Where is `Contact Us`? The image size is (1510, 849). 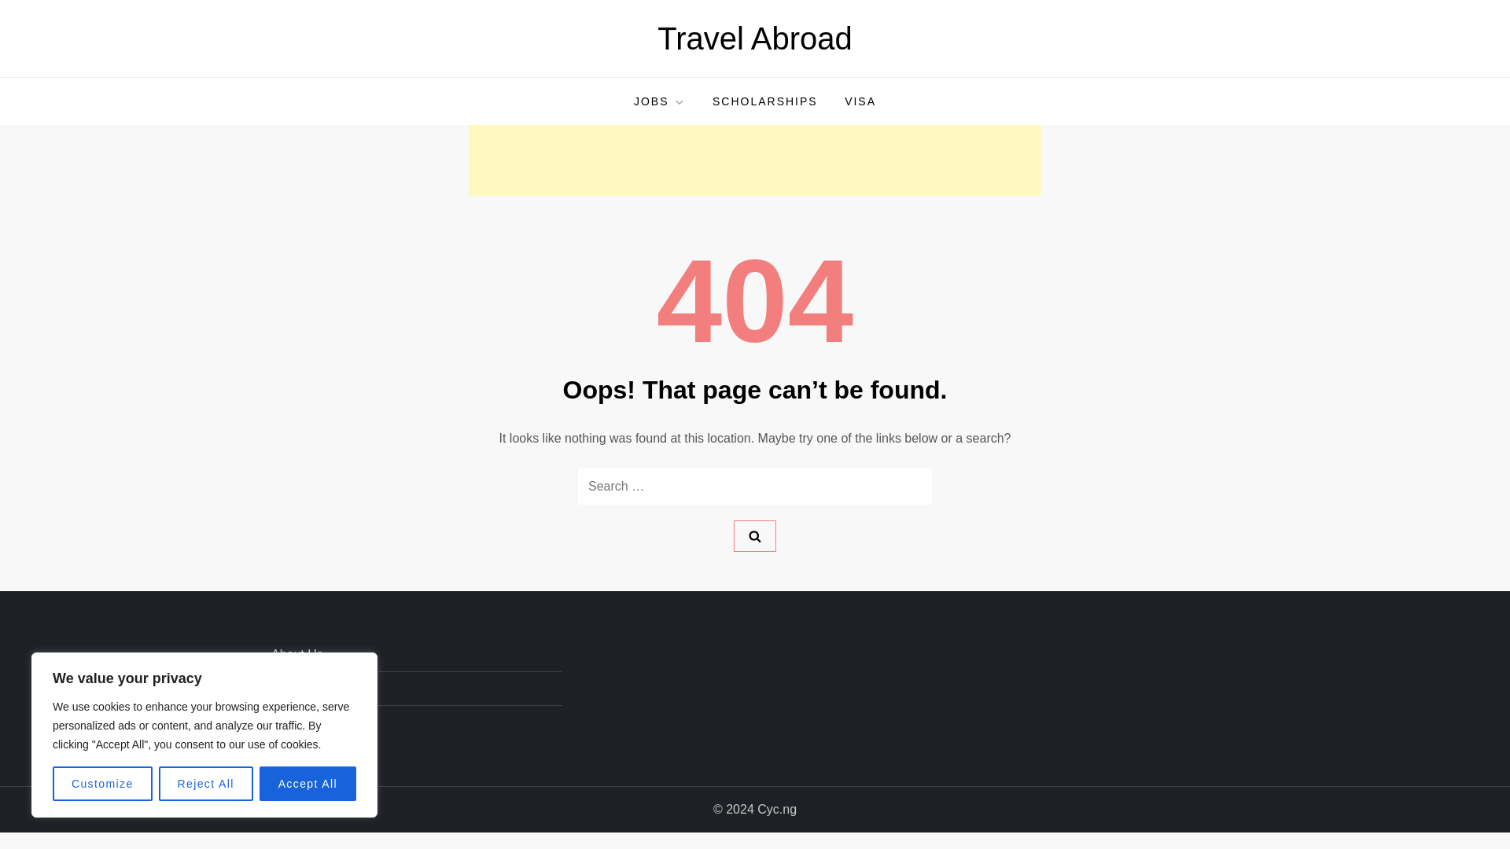
Contact Us is located at coordinates (302, 688).